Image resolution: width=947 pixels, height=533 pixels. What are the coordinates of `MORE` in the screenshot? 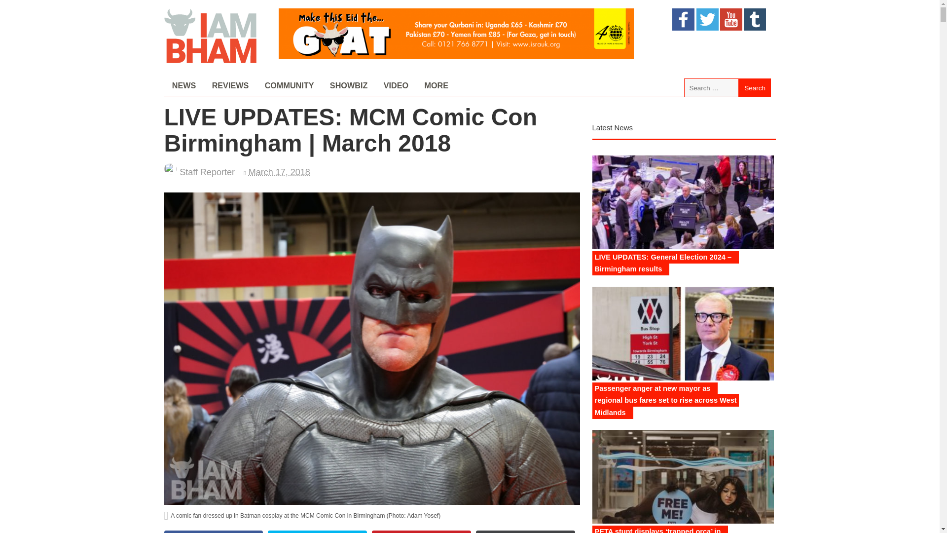 It's located at (436, 86).